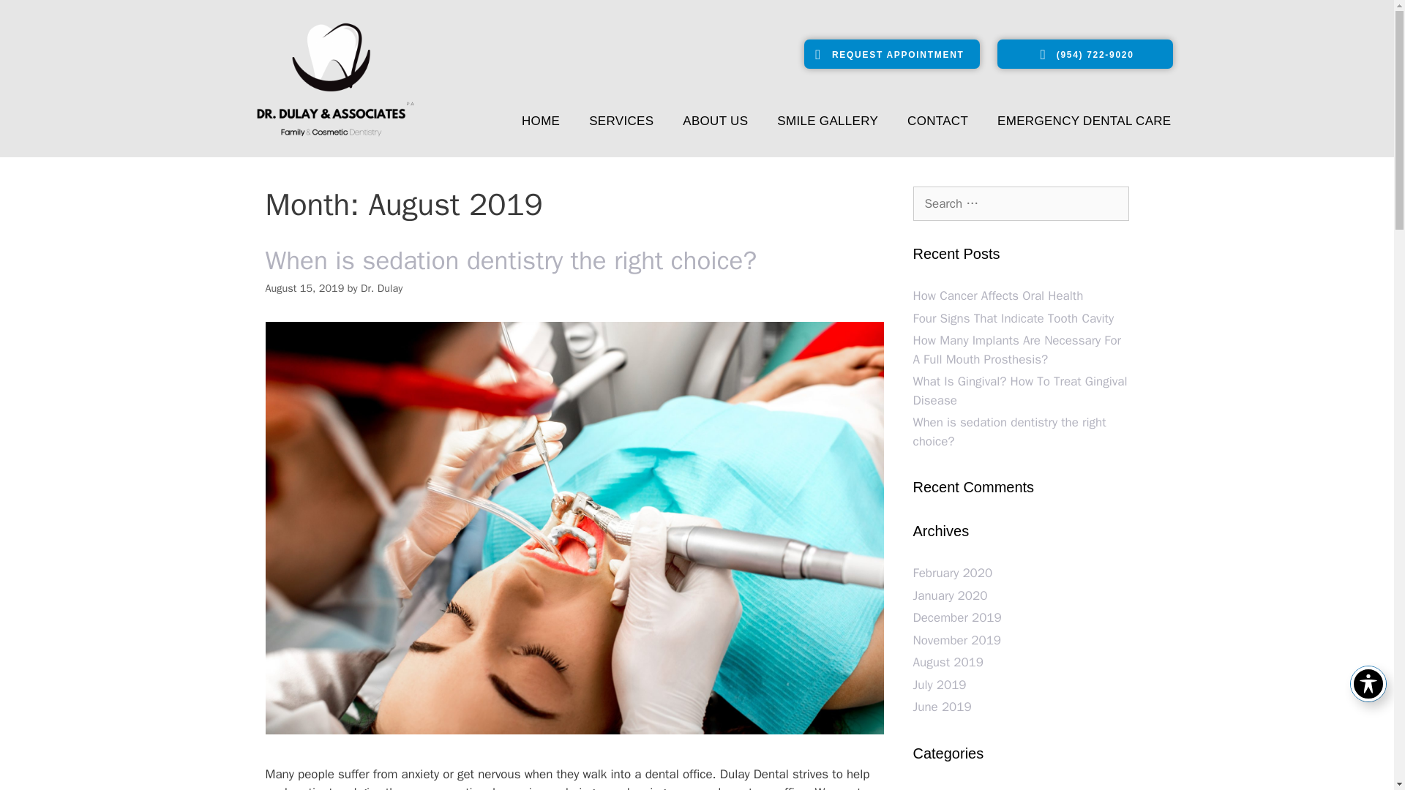 The width and height of the screenshot is (1405, 790). What do you see at coordinates (381, 287) in the screenshot?
I see `View all posts by Dr. Dulay` at bounding box center [381, 287].